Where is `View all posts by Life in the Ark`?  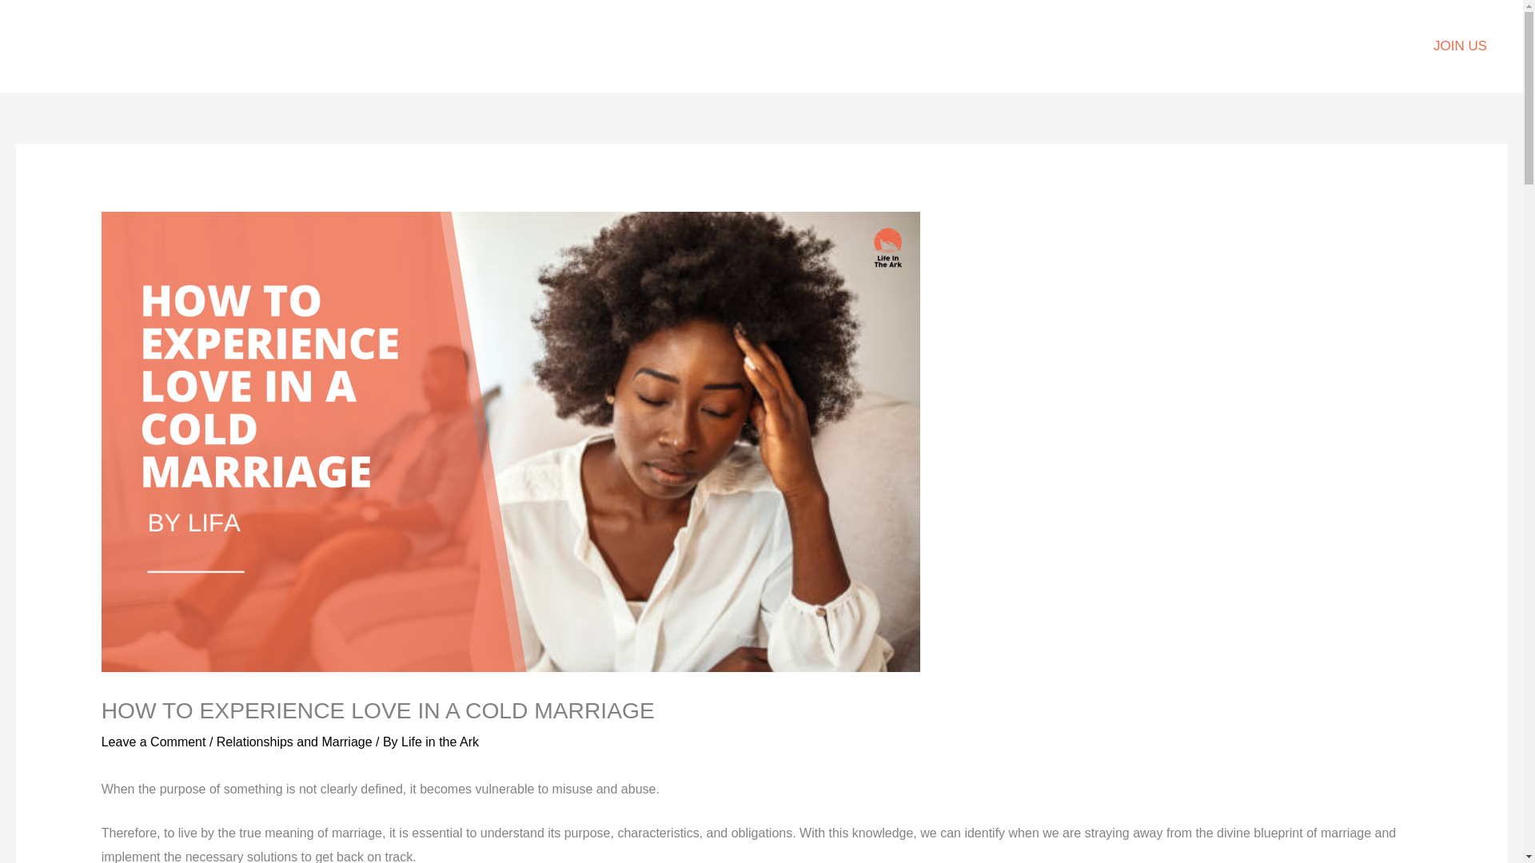
View all posts by Life in the Ark is located at coordinates (440, 742).